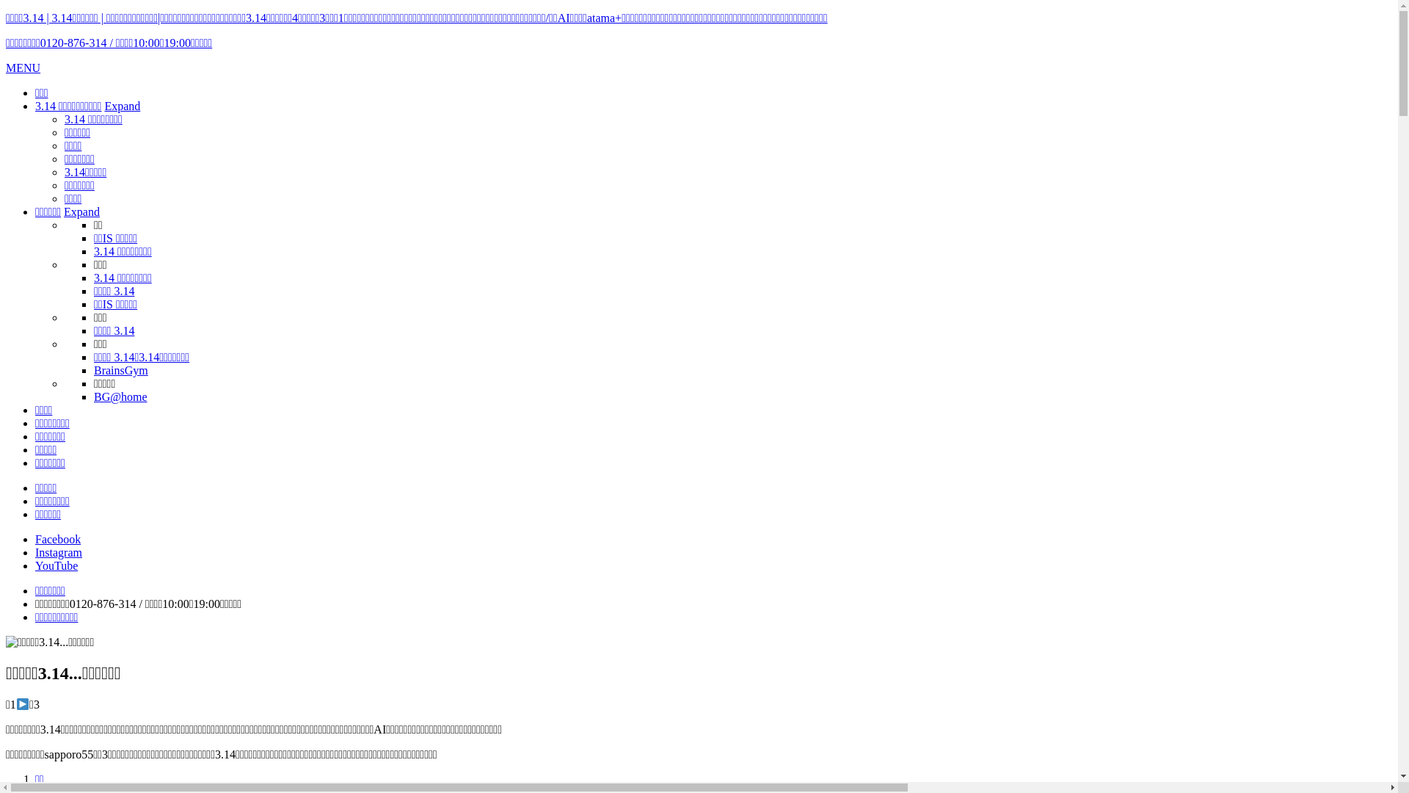  Describe the element at coordinates (122, 106) in the screenshot. I see `Expand` at that location.